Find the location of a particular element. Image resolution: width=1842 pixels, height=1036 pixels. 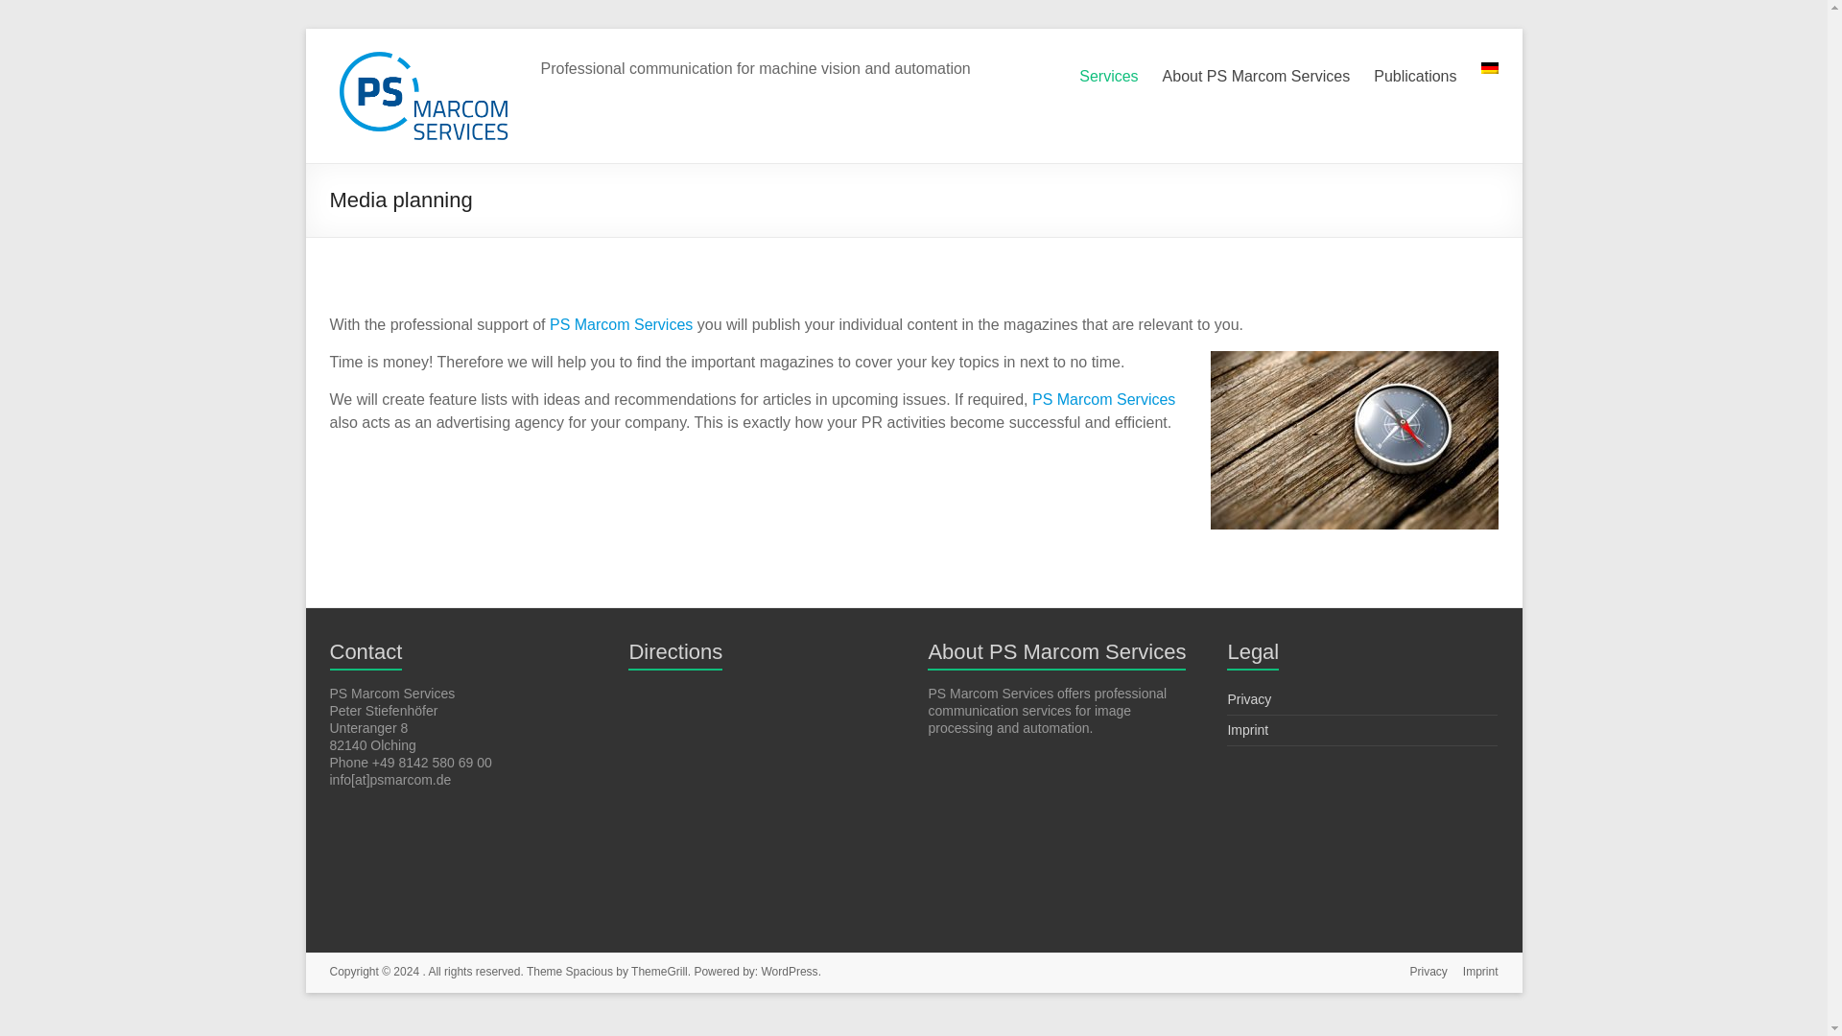

Publications is located at coordinates (1415, 77).